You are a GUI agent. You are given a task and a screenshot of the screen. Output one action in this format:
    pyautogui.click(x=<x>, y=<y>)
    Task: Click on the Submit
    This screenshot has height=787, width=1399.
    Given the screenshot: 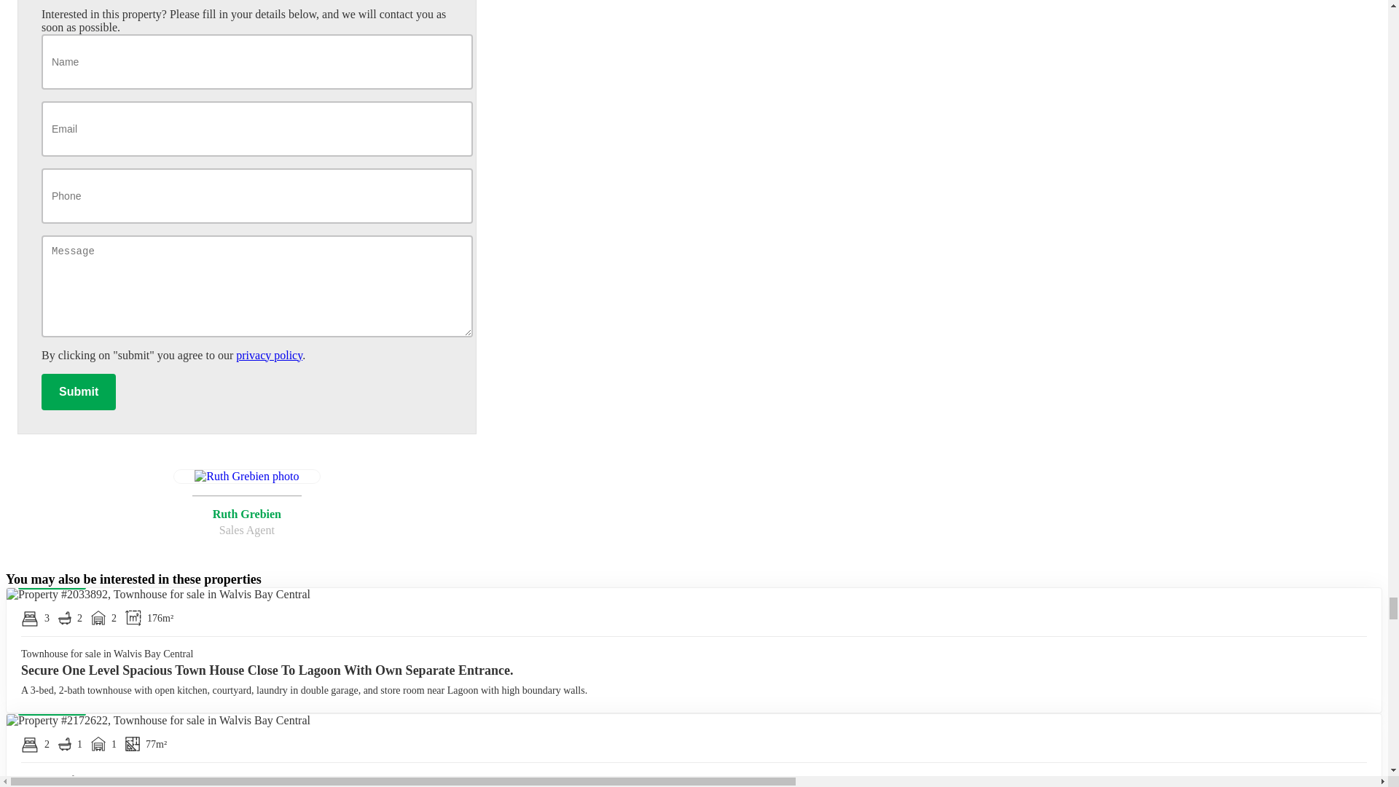 What is the action you would take?
    pyautogui.click(x=269, y=355)
    